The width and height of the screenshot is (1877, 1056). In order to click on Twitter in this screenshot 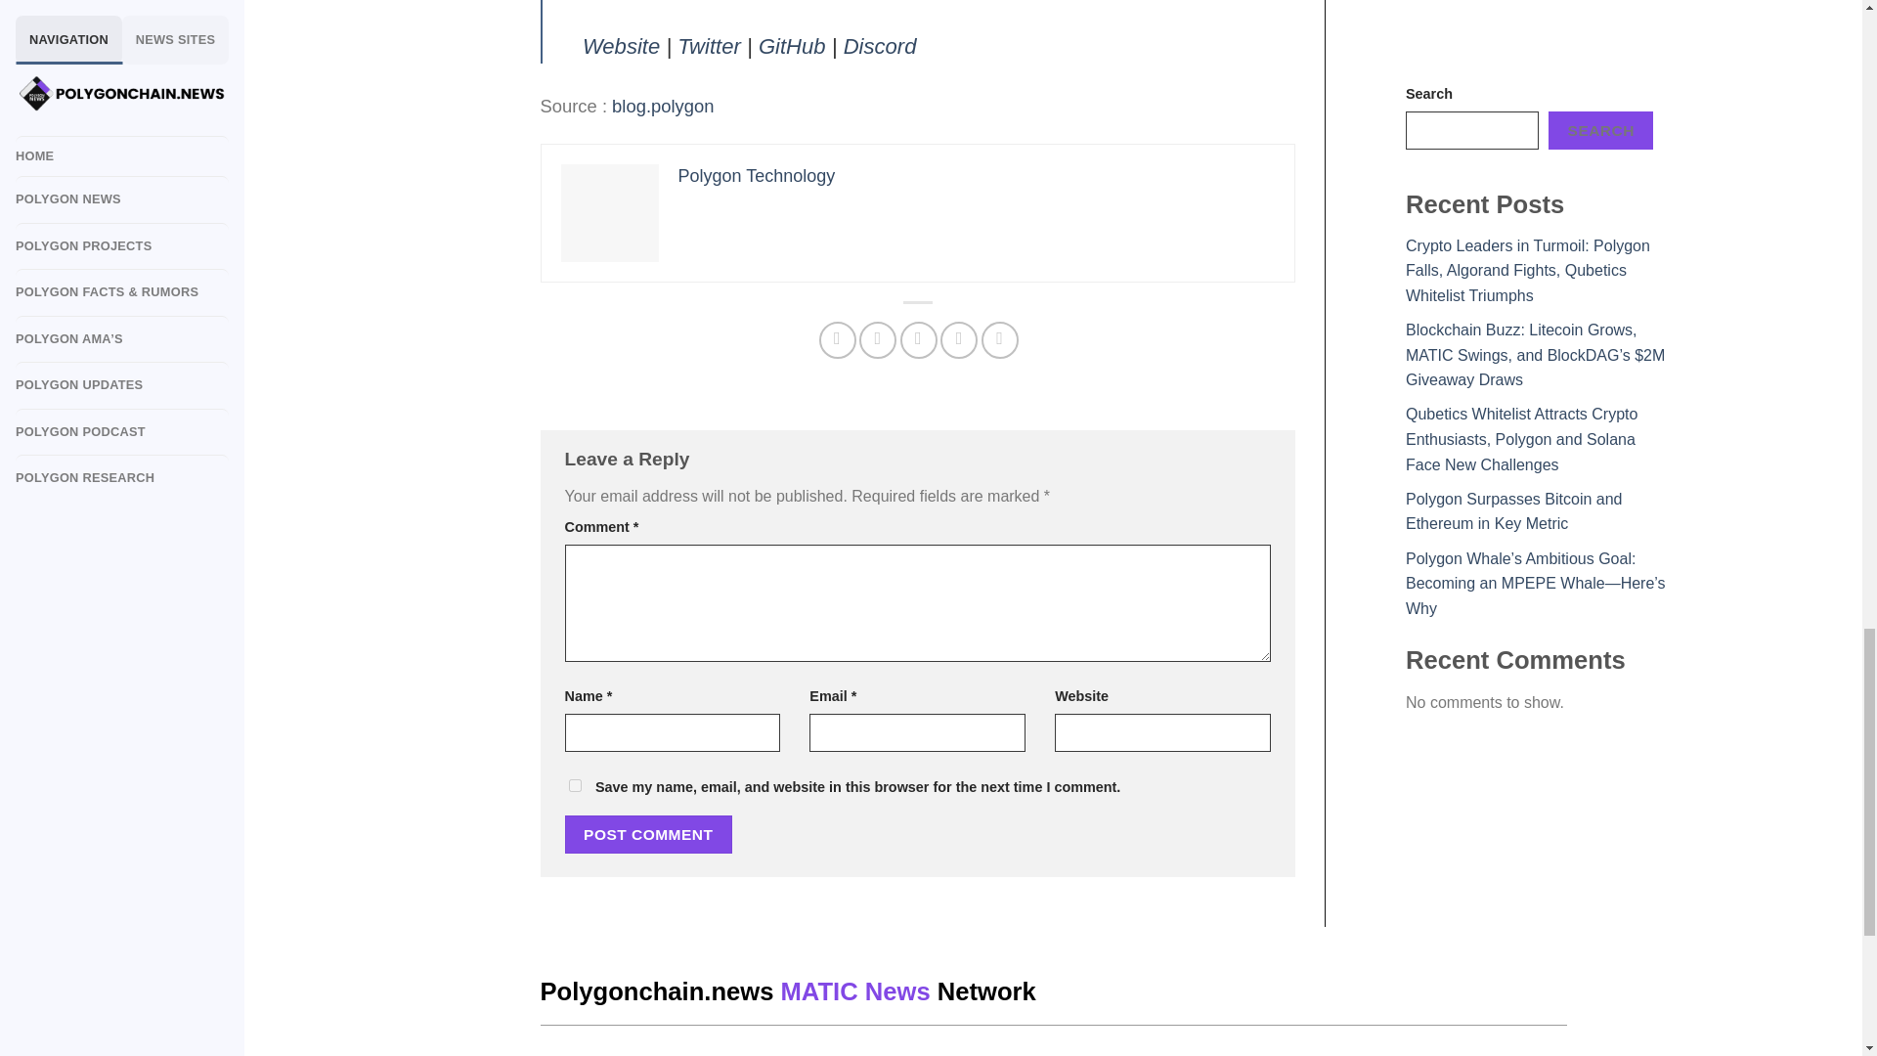, I will do `click(710, 46)`.